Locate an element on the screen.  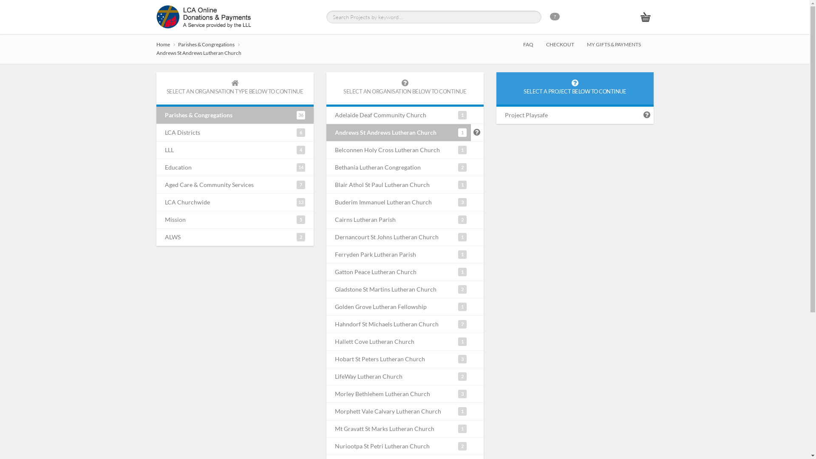
2
Gladstone St Martins Lutheran Church is located at coordinates (399, 289).